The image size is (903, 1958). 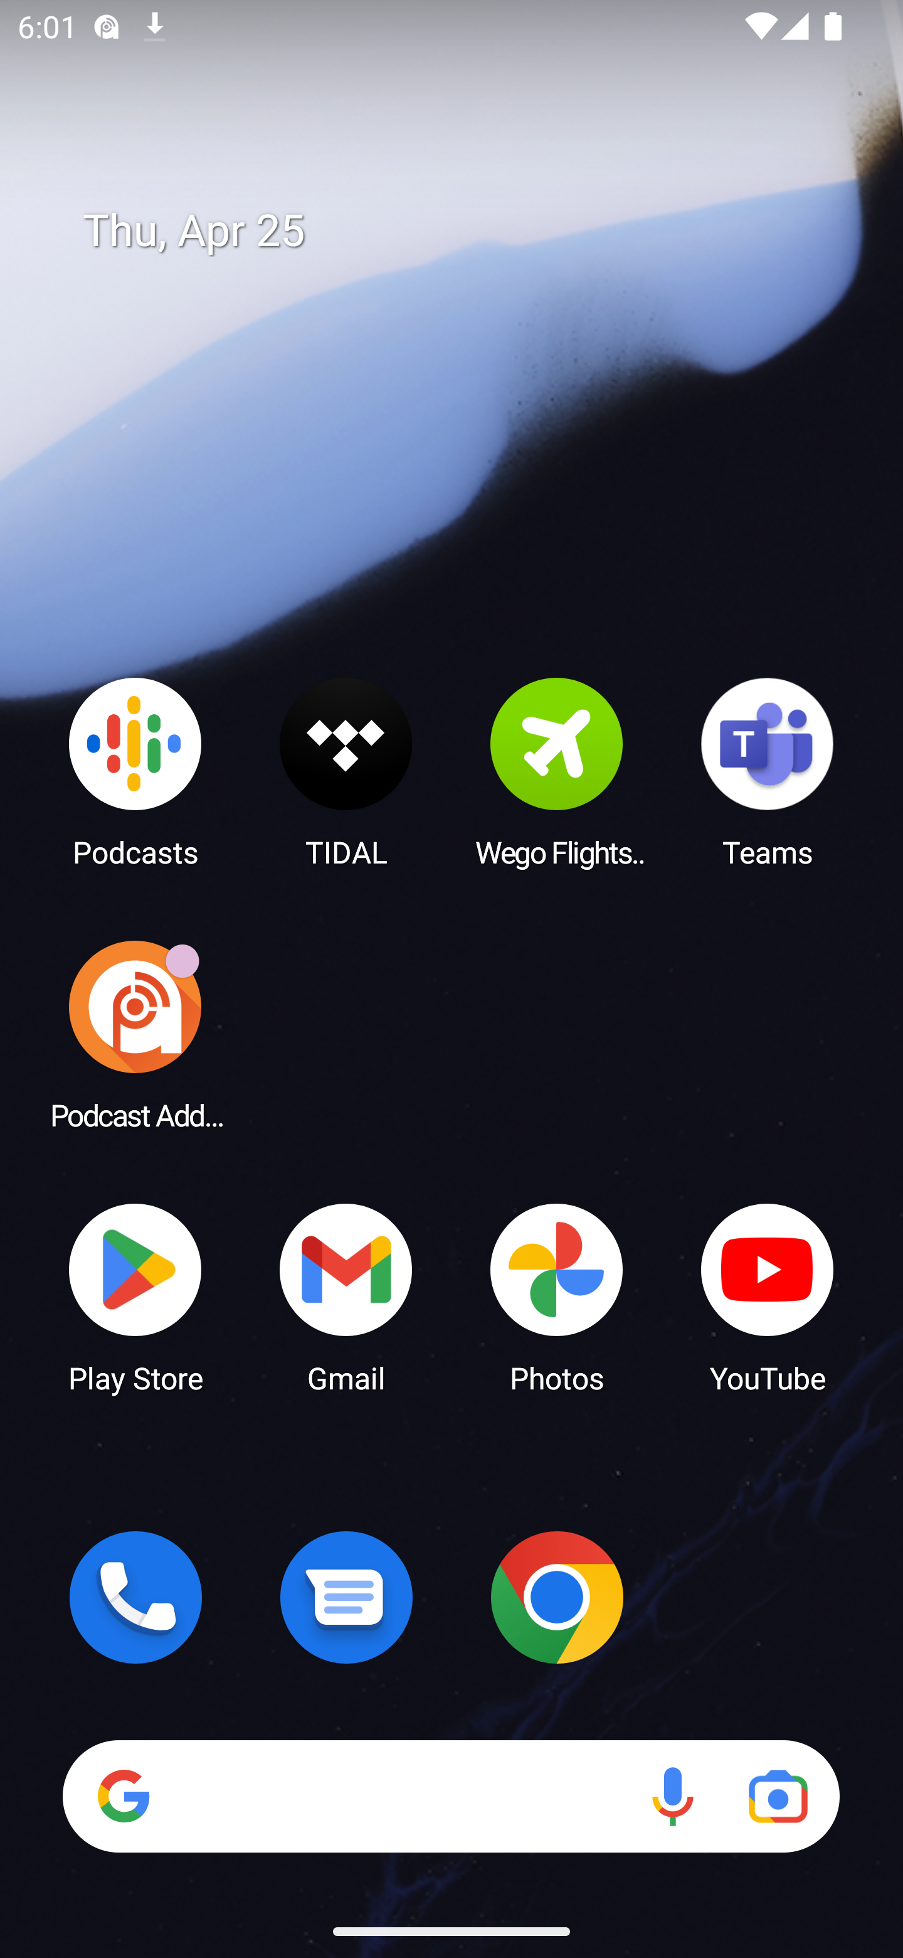 What do you see at coordinates (768, 771) in the screenshot?
I see `Teams` at bounding box center [768, 771].